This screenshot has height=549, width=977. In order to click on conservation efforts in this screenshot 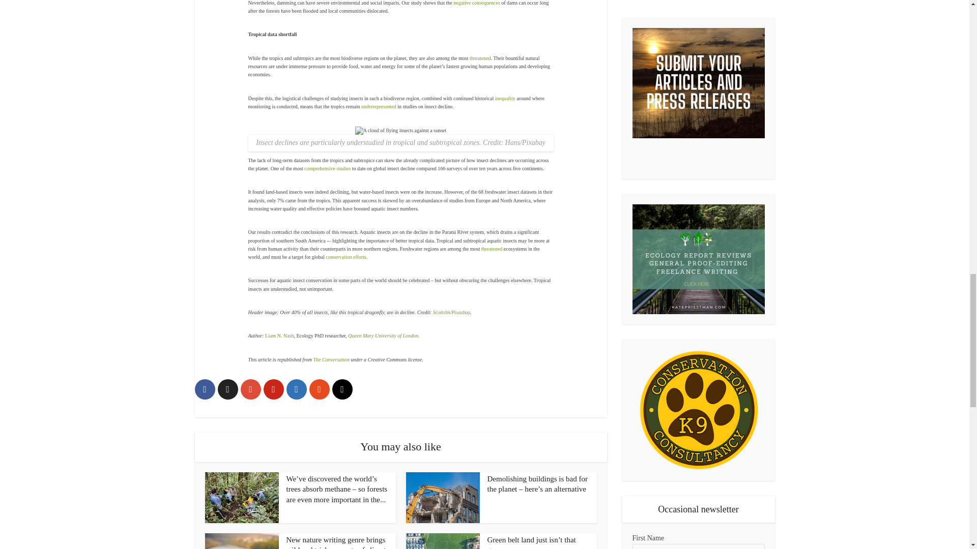, I will do `click(346, 257)`.